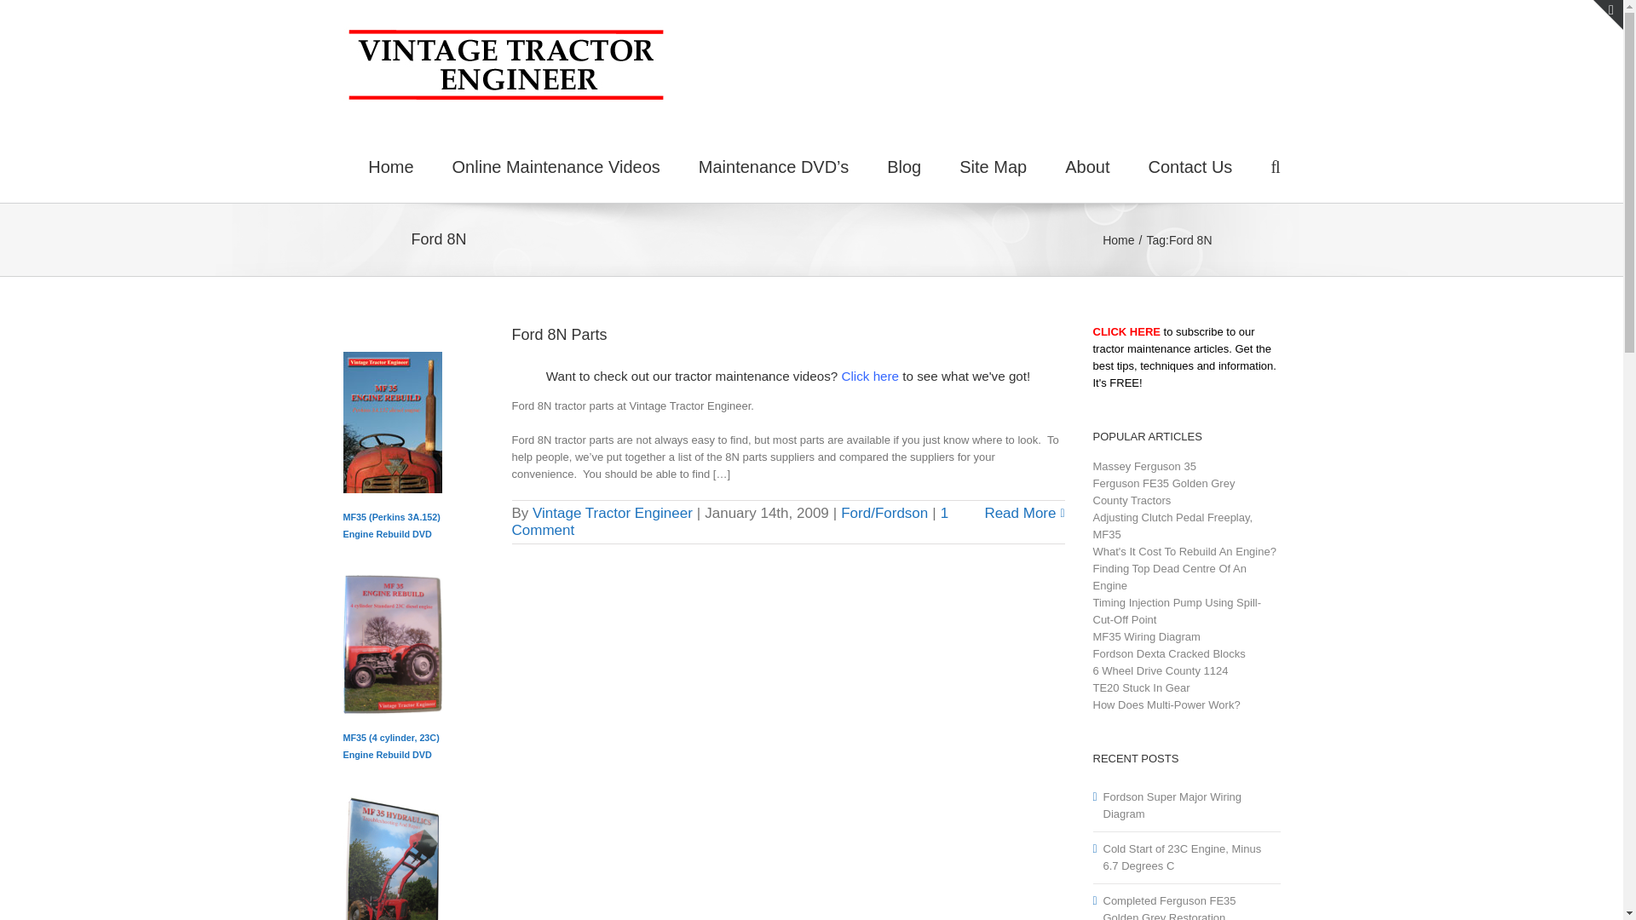 The height and width of the screenshot is (920, 1636). I want to click on Click here, so click(869, 377).